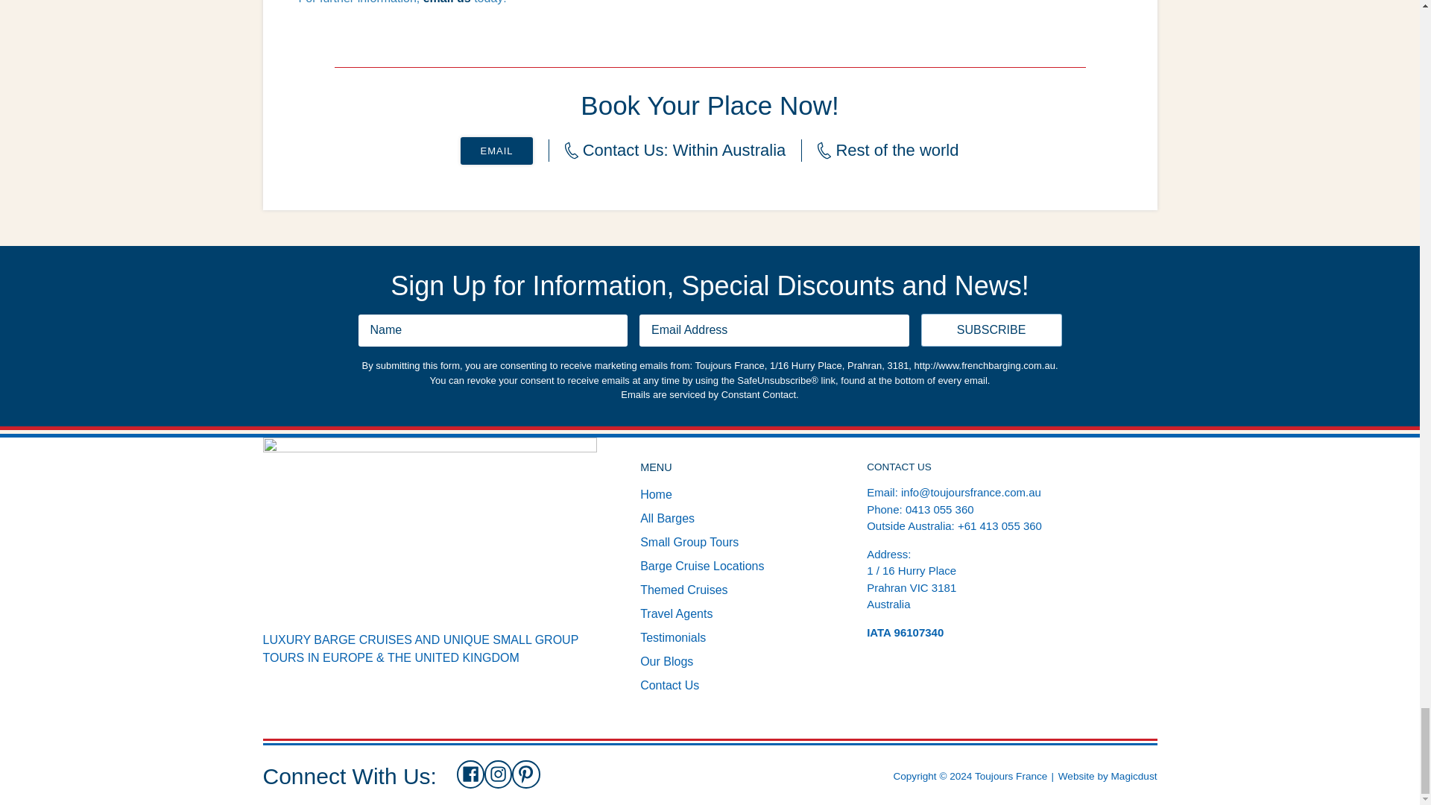 The height and width of the screenshot is (805, 1431). What do you see at coordinates (496, 151) in the screenshot?
I see `EMAIL` at bounding box center [496, 151].